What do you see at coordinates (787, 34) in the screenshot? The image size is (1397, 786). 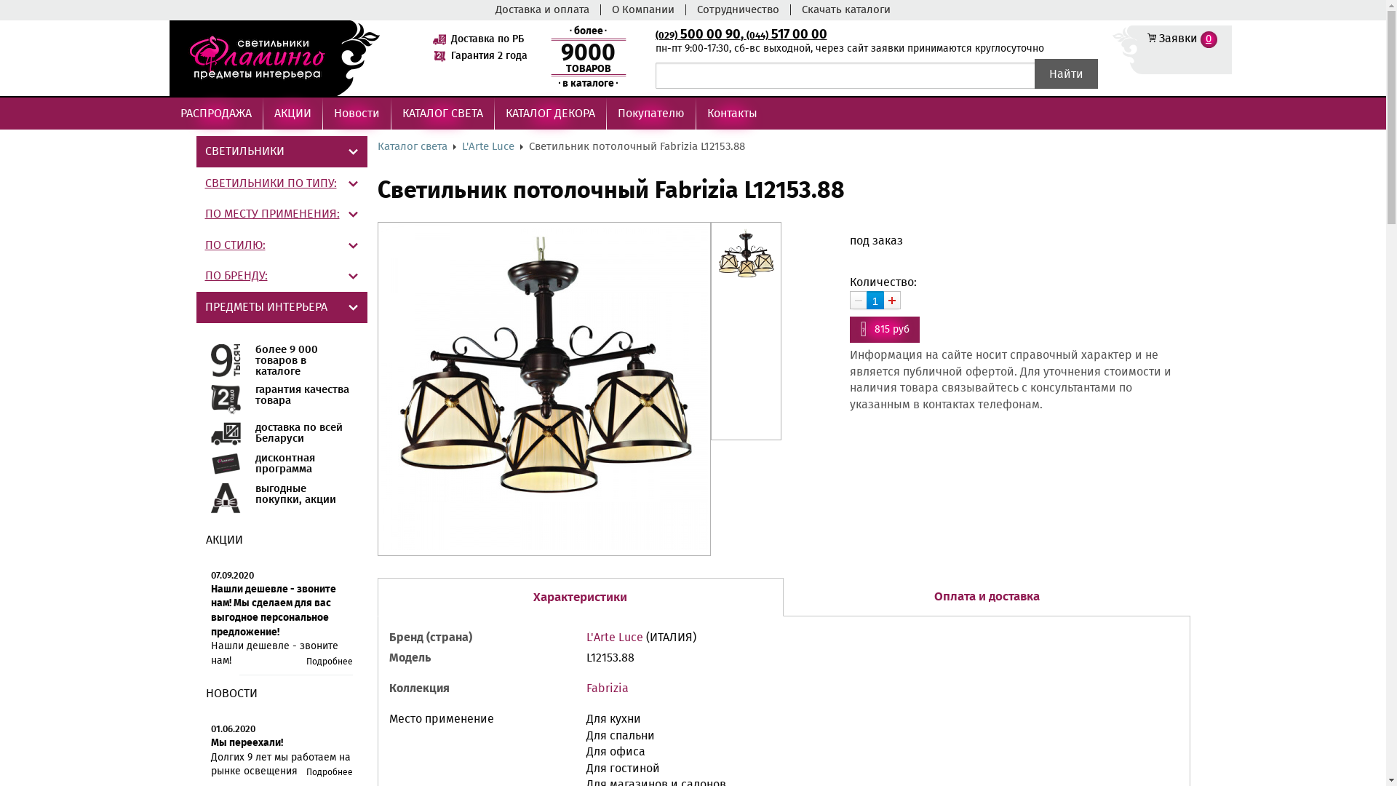 I see `(044) 517 00 00` at bounding box center [787, 34].